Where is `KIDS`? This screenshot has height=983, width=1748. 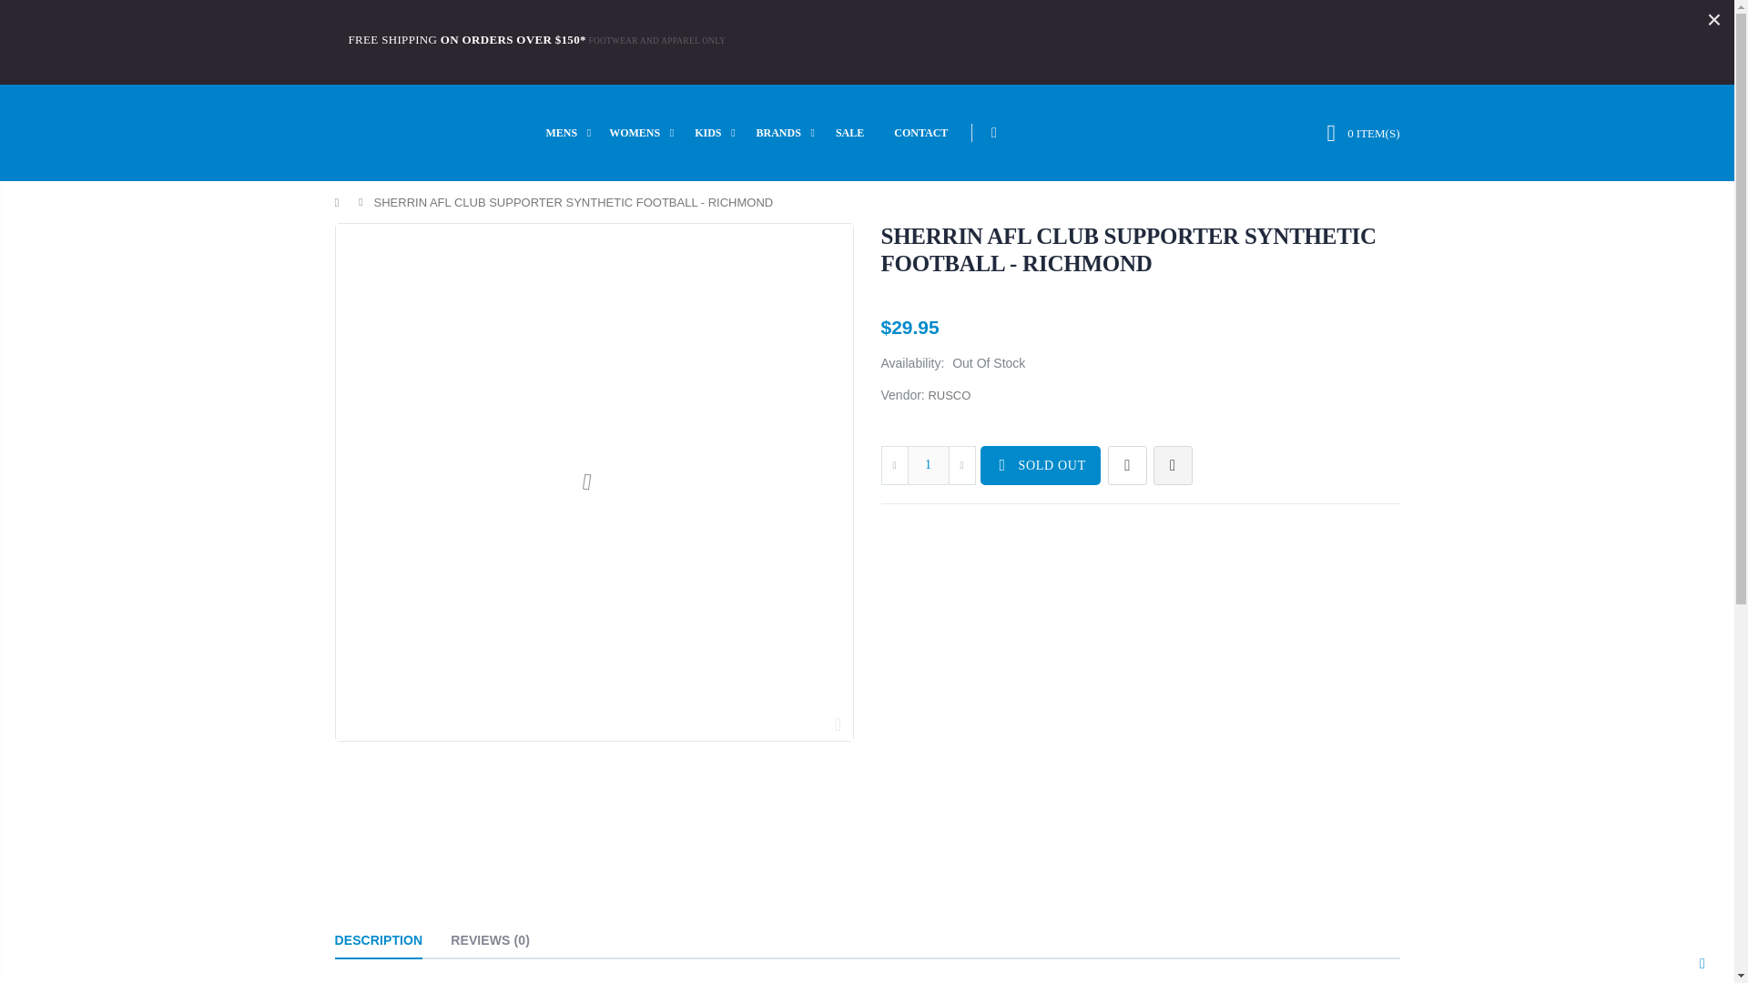 KIDS is located at coordinates (719, 132).